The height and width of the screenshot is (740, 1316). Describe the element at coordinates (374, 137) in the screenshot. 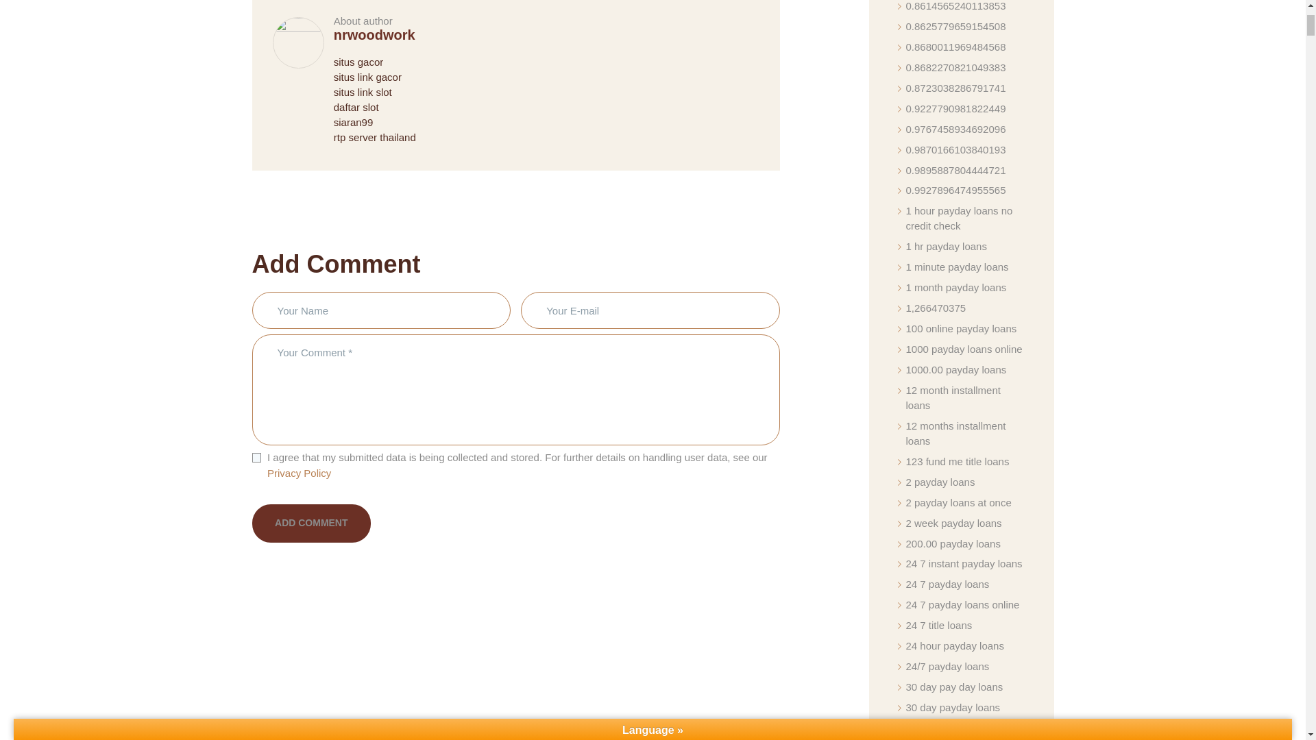

I see `rtp server thailand` at that location.